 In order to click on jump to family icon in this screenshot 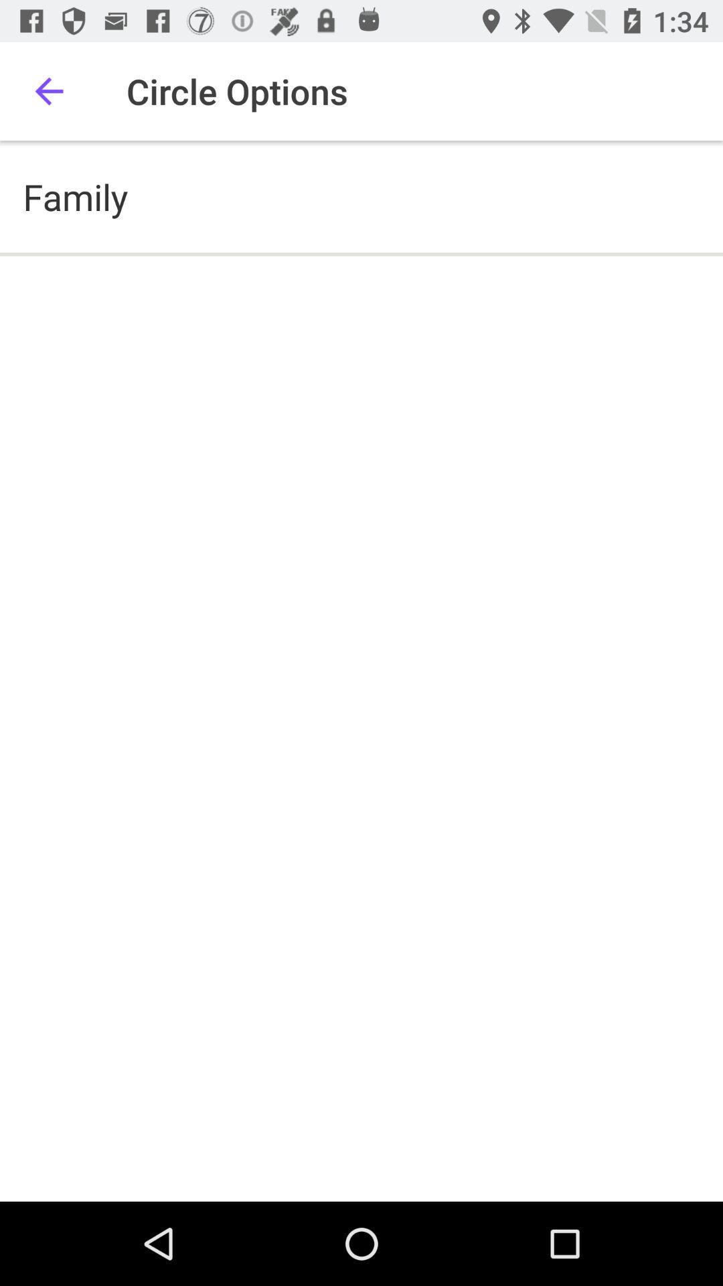, I will do `click(75, 197)`.